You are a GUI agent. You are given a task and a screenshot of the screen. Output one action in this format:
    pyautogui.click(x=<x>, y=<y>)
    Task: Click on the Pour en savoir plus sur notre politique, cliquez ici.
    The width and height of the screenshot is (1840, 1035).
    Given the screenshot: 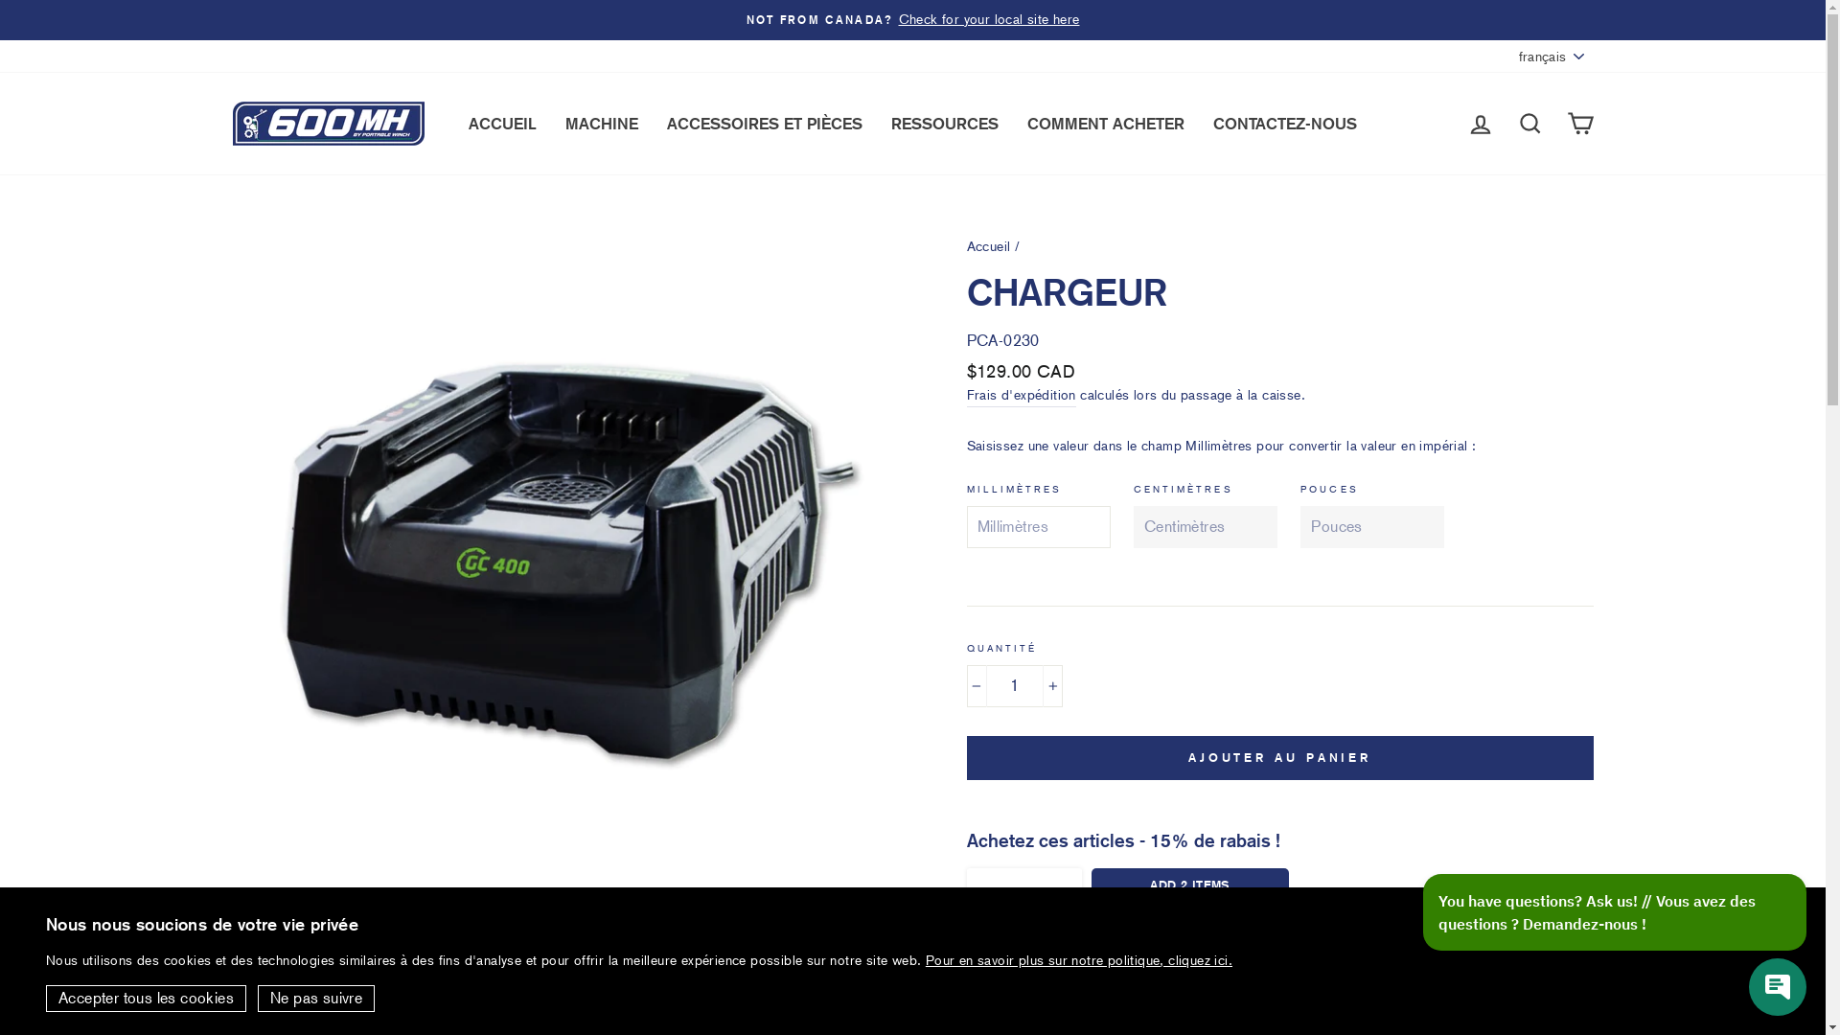 What is the action you would take?
    pyautogui.click(x=1079, y=960)
    